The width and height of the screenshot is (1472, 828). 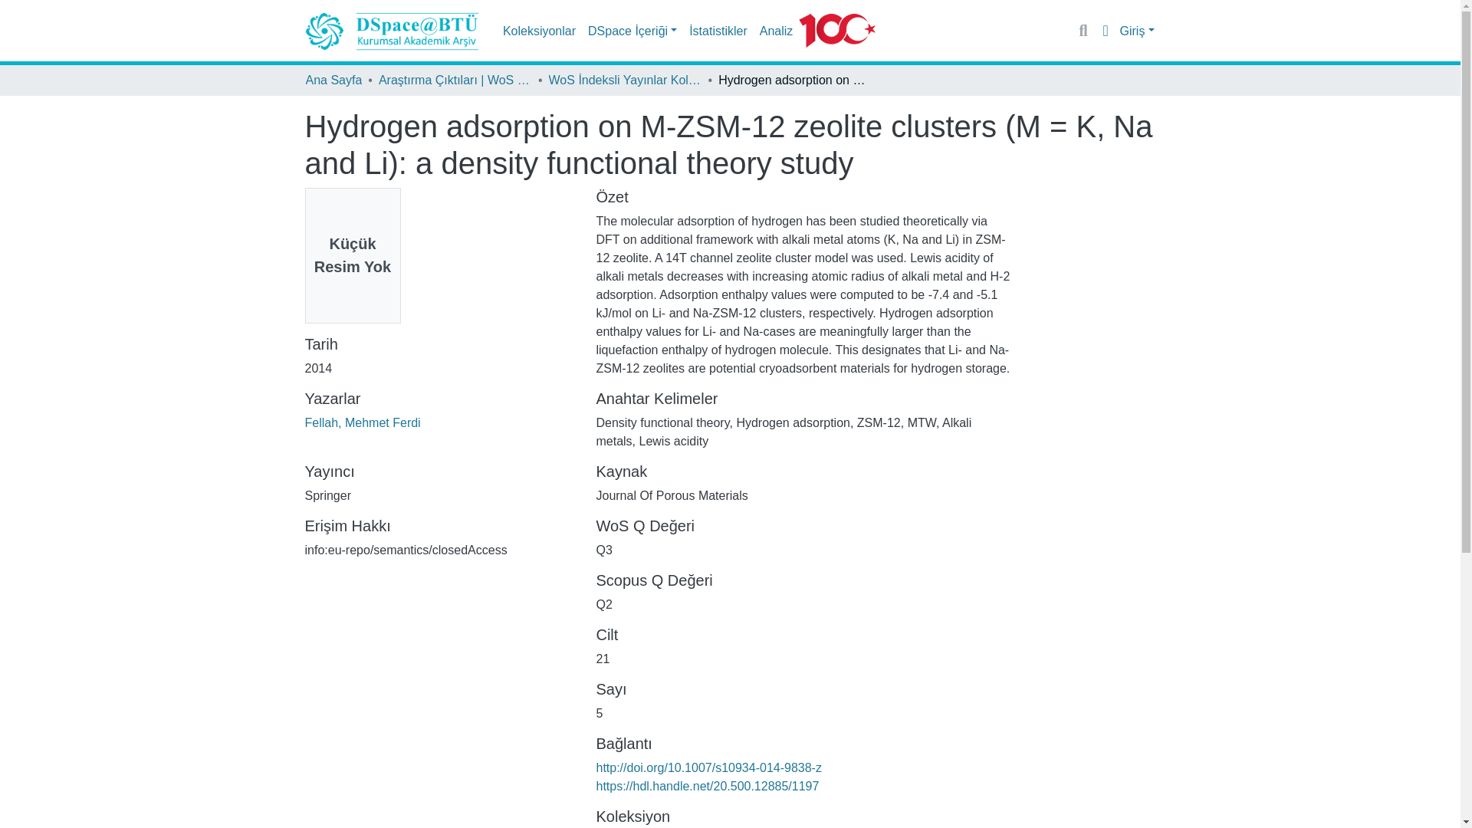 I want to click on Ara, so click(x=1084, y=31).